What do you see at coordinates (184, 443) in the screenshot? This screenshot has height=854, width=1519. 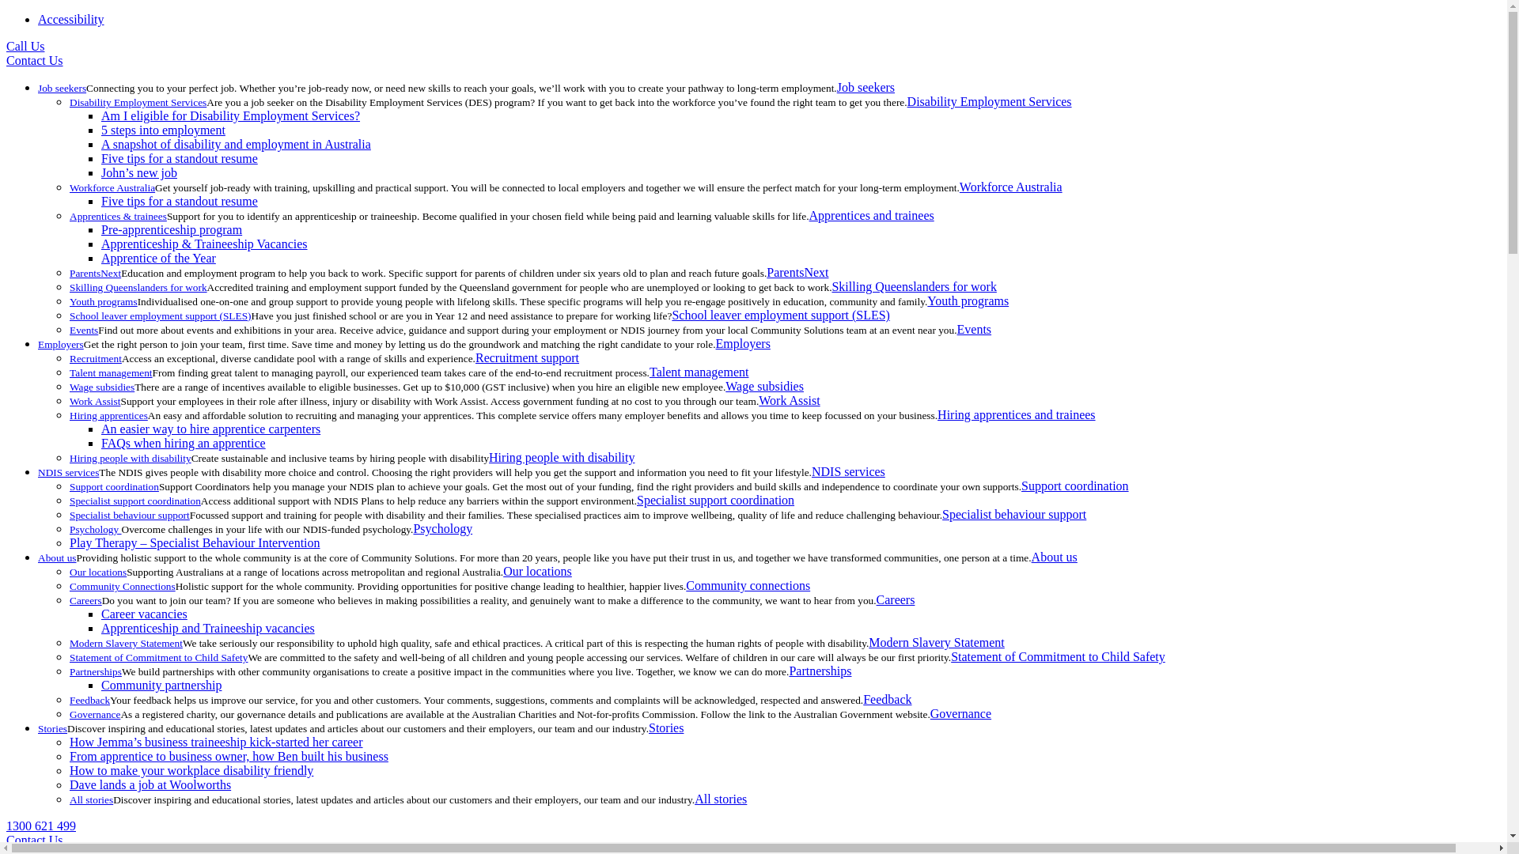 I see `FAQs when hiring an apprentice` at bounding box center [184, 443].